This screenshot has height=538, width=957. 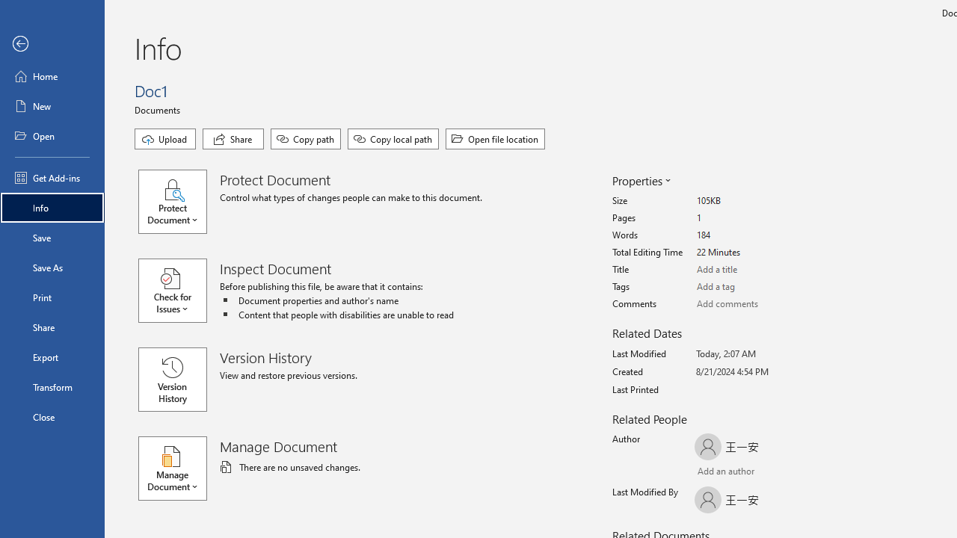 What do you see at coordinates (52, 208) in the screenshot?
I see `Info` at bounding box center [52, 208].